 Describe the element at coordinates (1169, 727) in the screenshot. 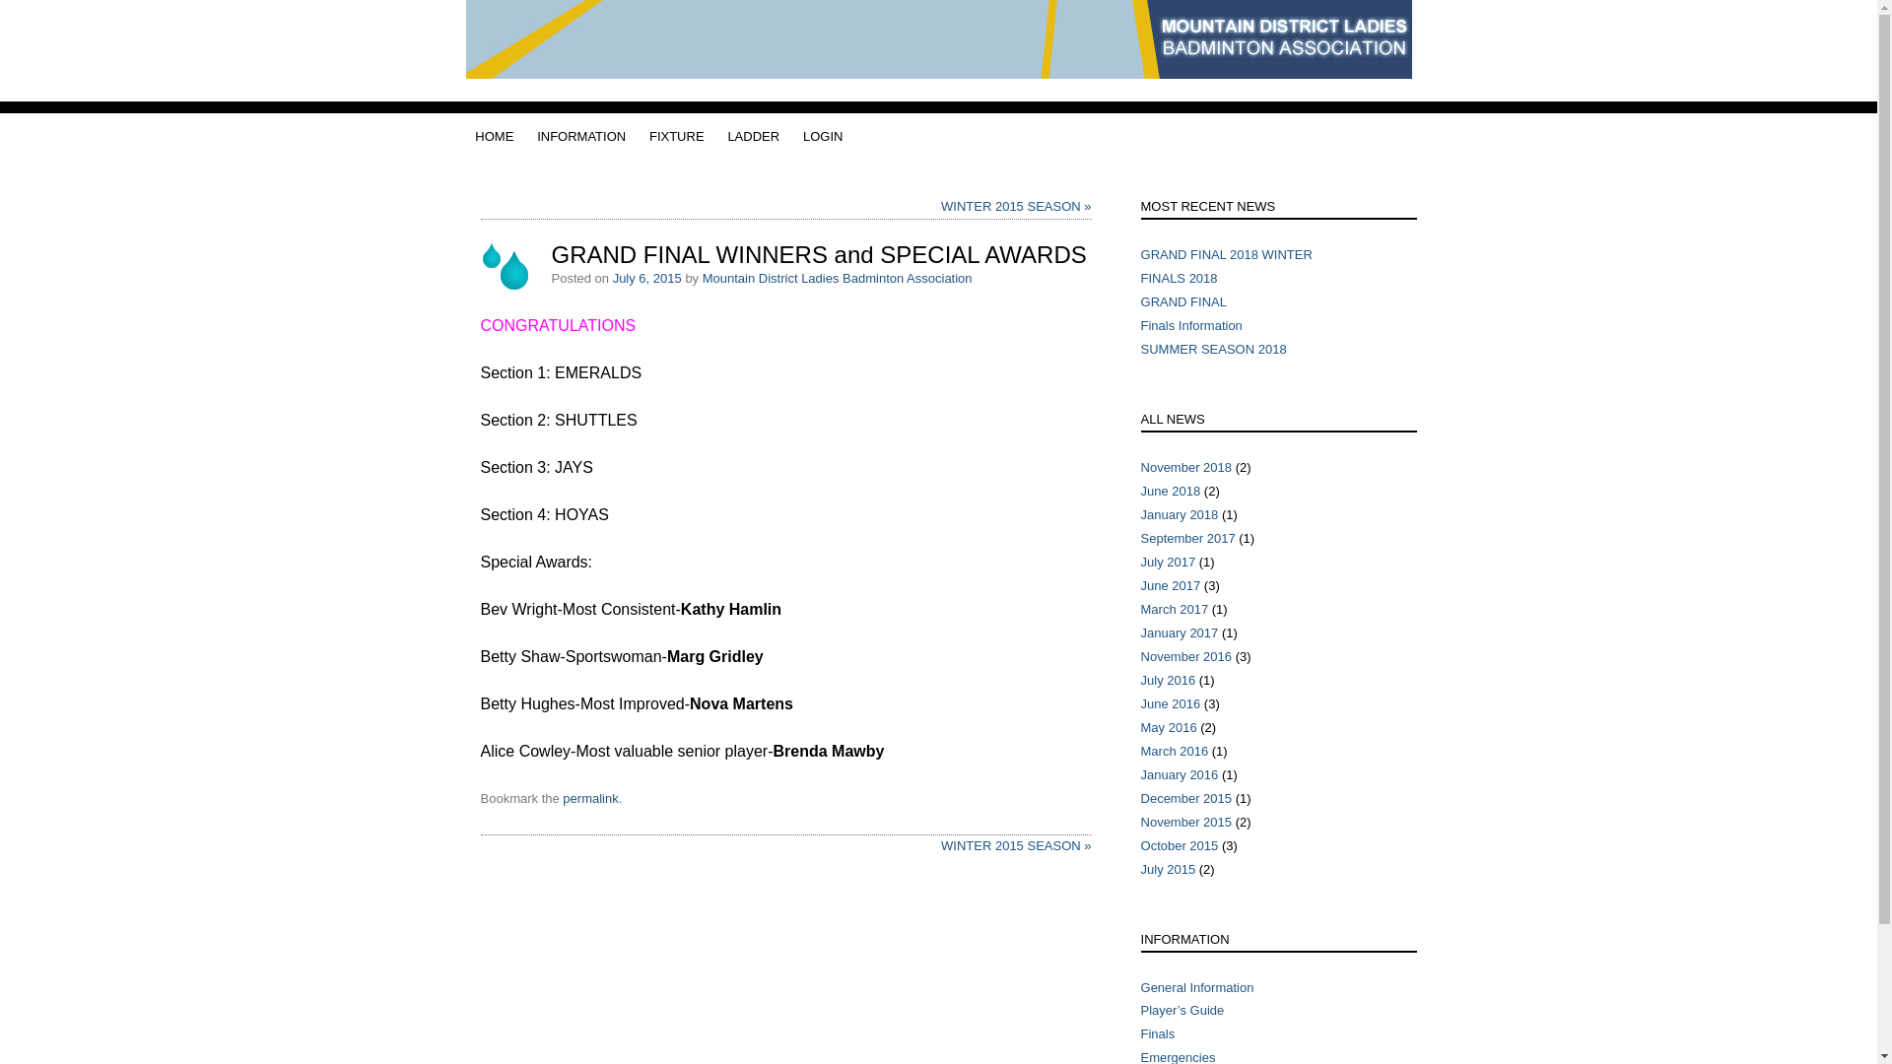

I see `May 2016` at that location.